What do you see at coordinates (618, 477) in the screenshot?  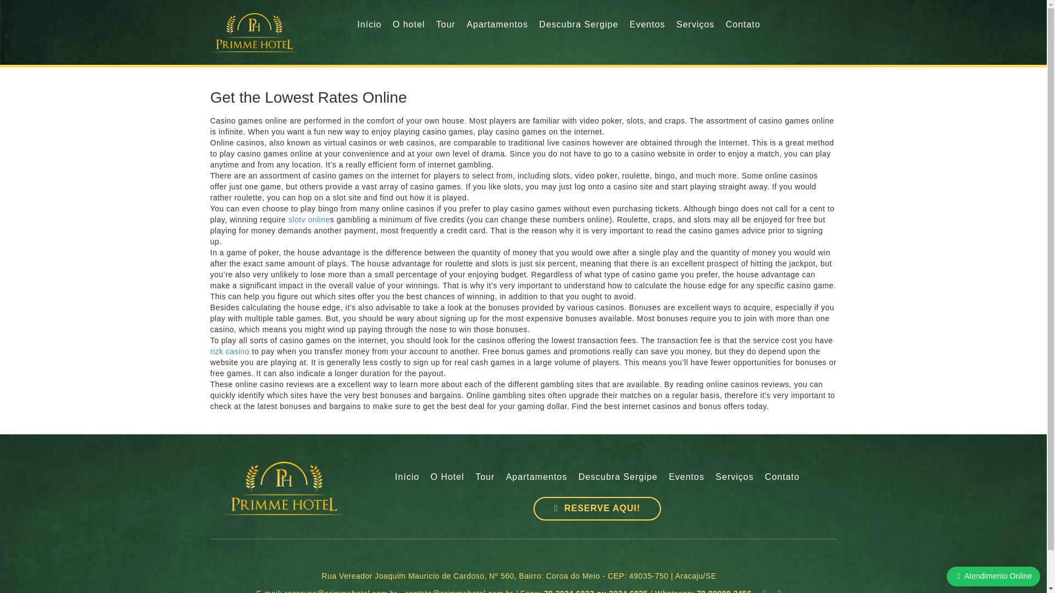 I see `Descubra Sergipe` at bounding box center [618, 477].